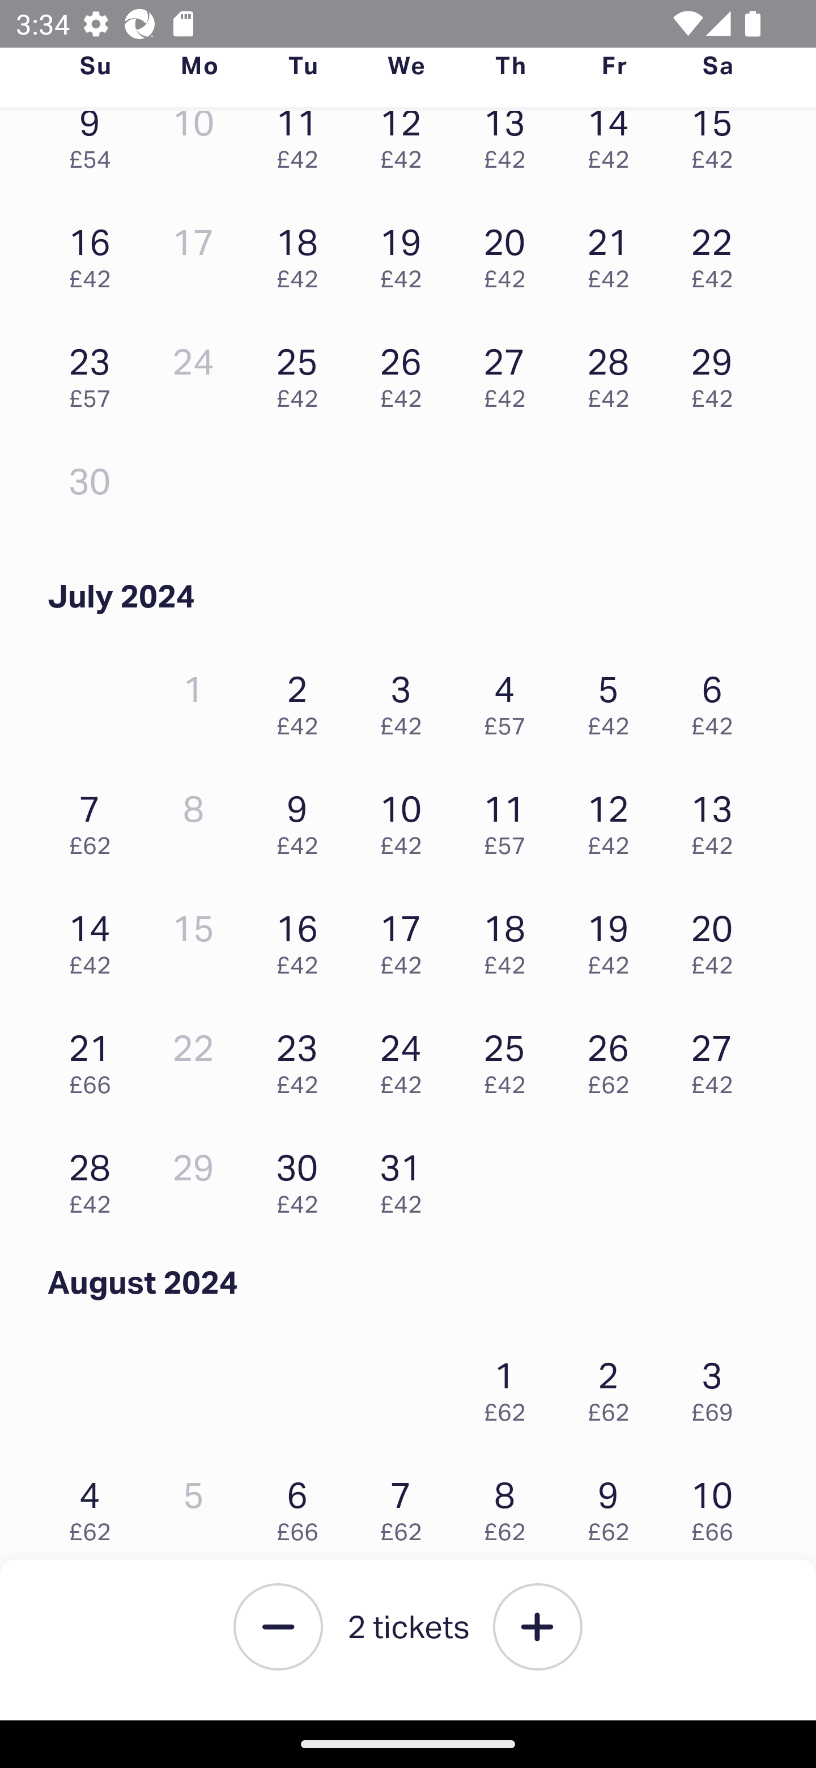  What do you see at coordinates (717, 1387) in the screenshot?
I see `3 £69` at bounding box center [717, 1387].